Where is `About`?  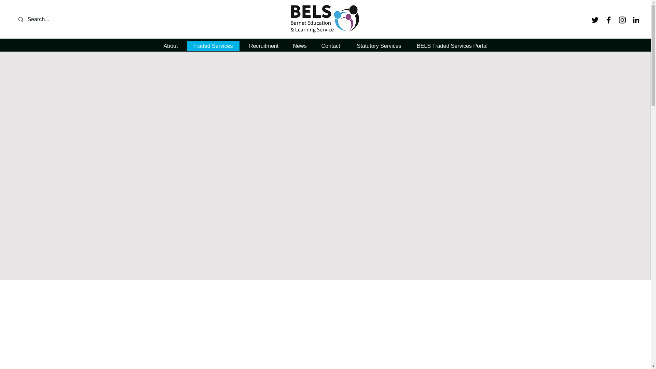
About is located at coordinates (172, 46).